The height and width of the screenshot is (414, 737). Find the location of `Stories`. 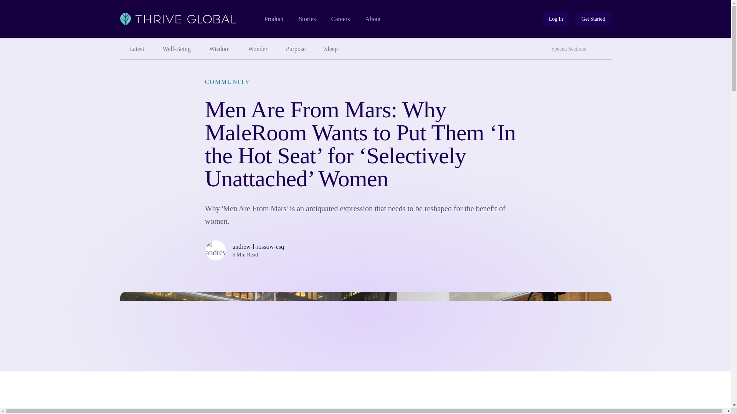

Stories is located at coordinates (307, 19).